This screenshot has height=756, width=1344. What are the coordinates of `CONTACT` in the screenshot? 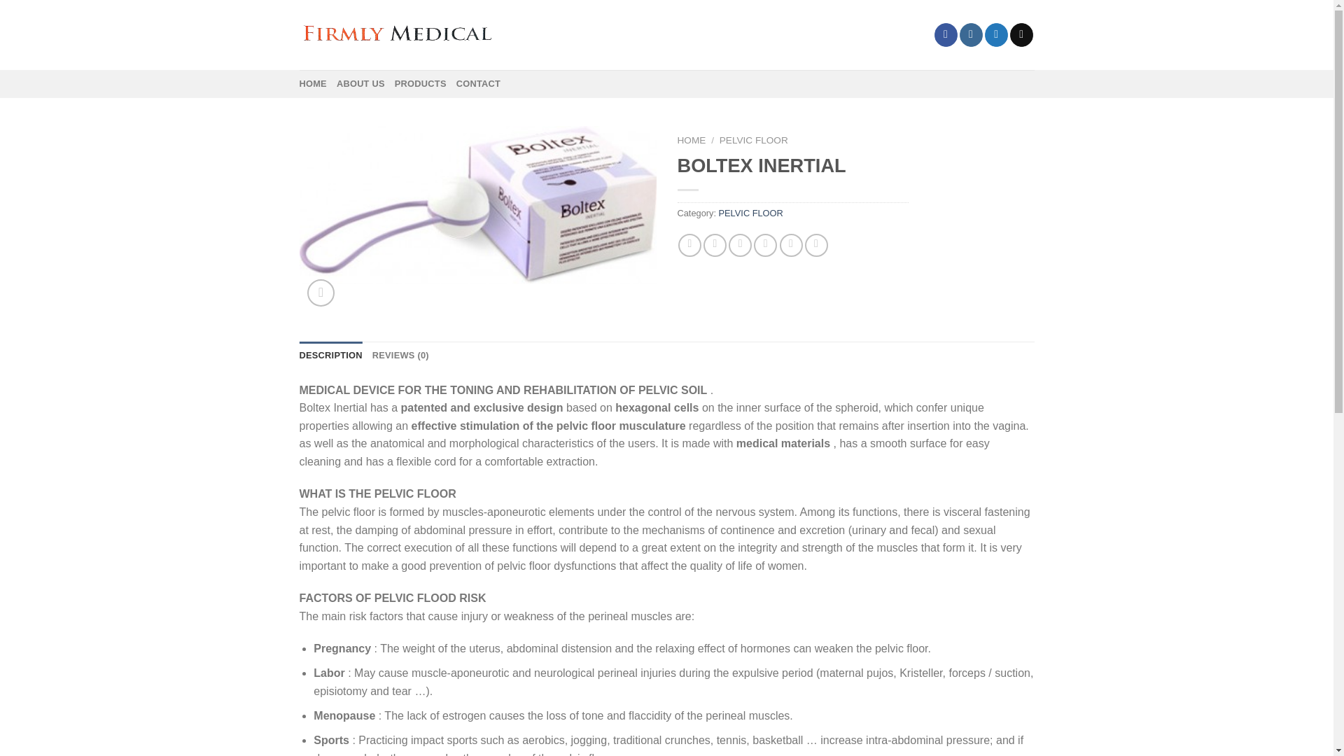 It's located at (478, 84).